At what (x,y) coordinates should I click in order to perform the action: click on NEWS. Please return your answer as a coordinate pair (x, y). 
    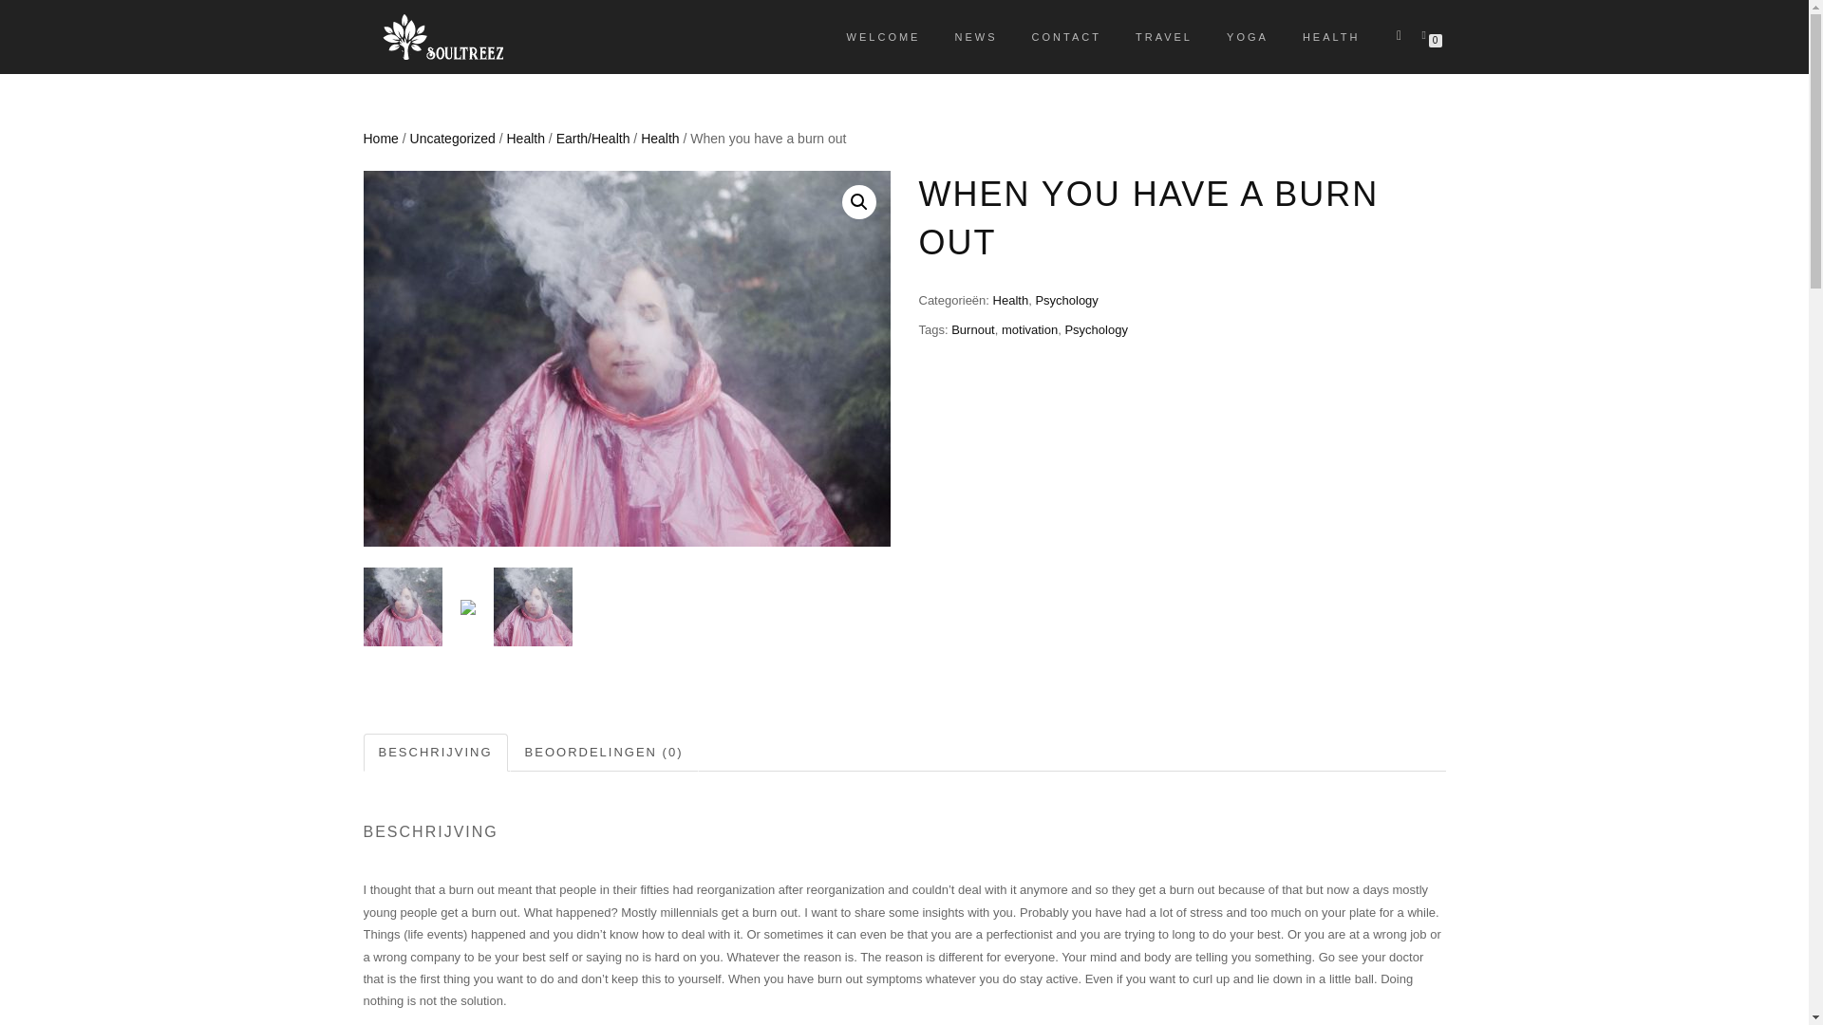
    Looking at the image, I should click on (976, 36).